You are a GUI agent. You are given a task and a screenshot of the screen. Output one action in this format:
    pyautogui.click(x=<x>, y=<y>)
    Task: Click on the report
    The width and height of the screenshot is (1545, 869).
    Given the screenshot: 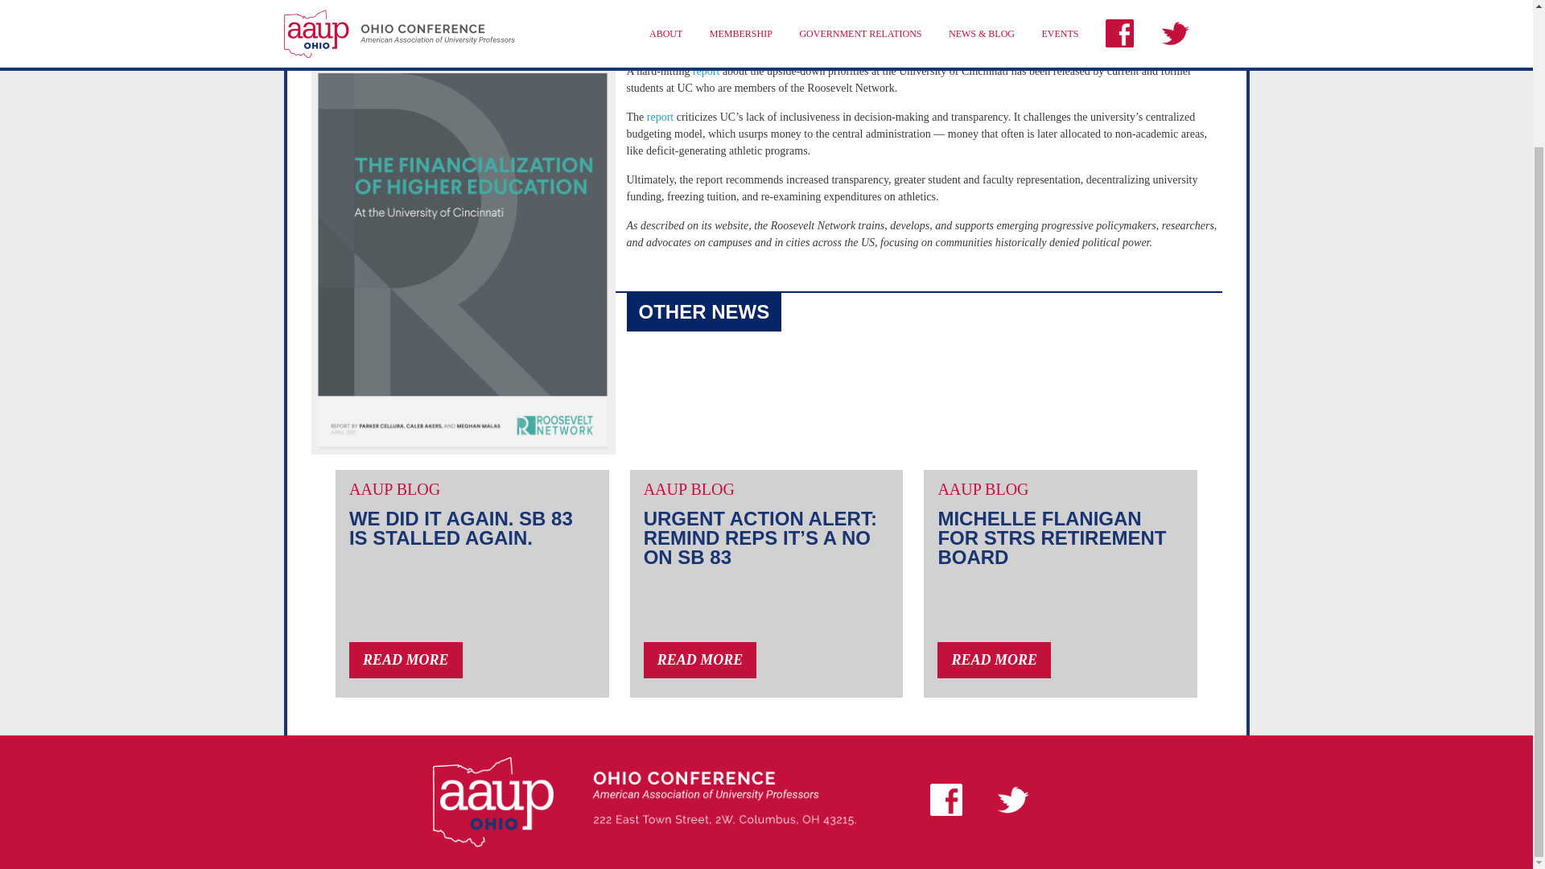 What is the action you would take?
    pyautogui.click(x=706, y=71)
    